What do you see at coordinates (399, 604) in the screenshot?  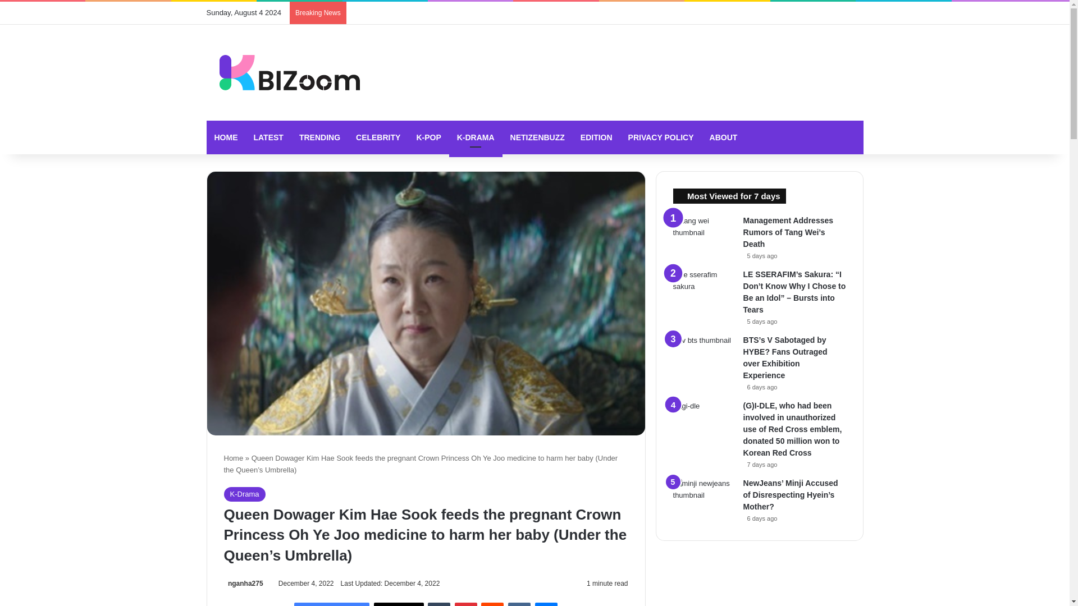 I see `X` at bounding box center [399, 604].